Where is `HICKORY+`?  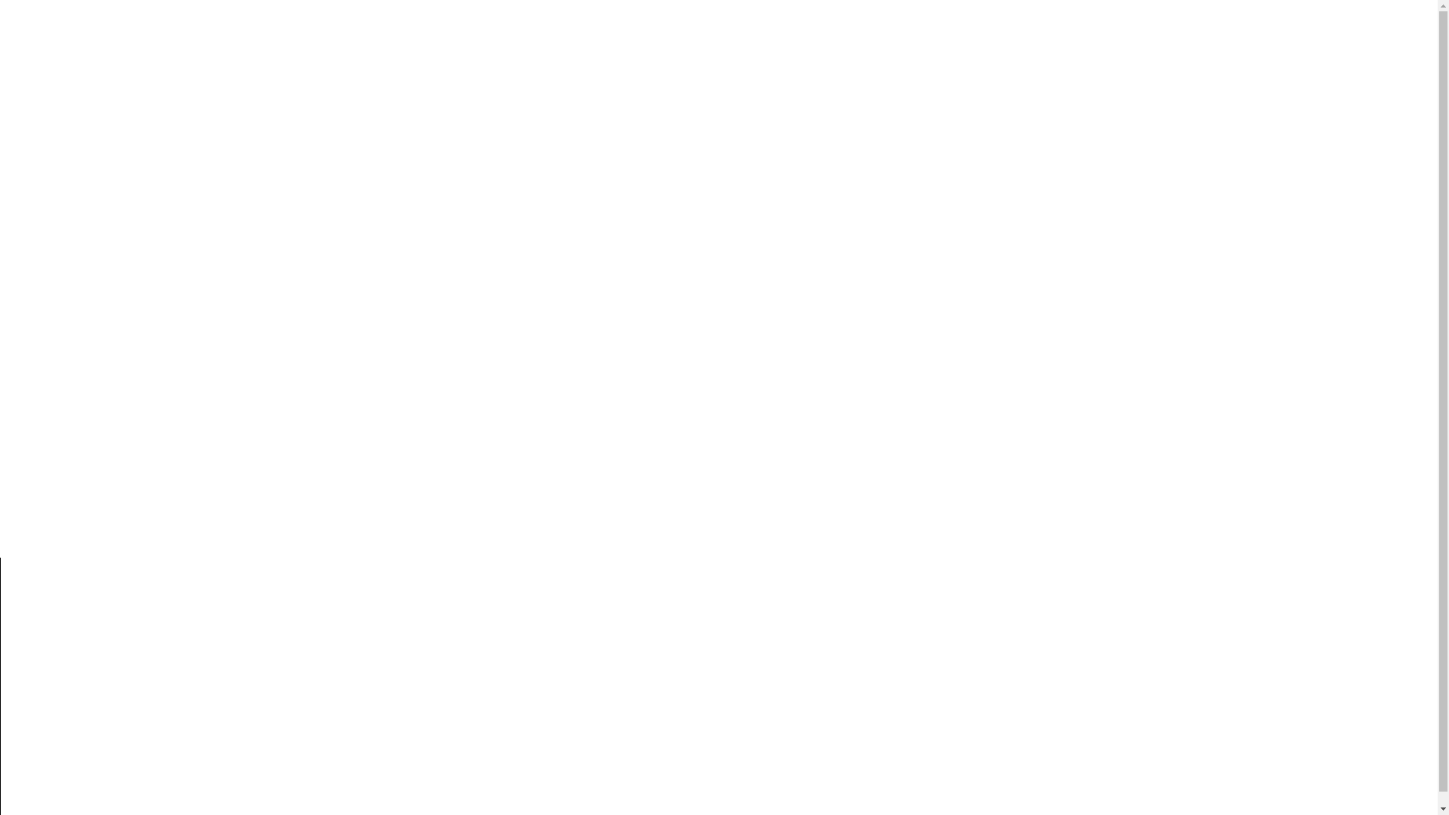 HICKORY+ is located at coordinates (1229, 25).